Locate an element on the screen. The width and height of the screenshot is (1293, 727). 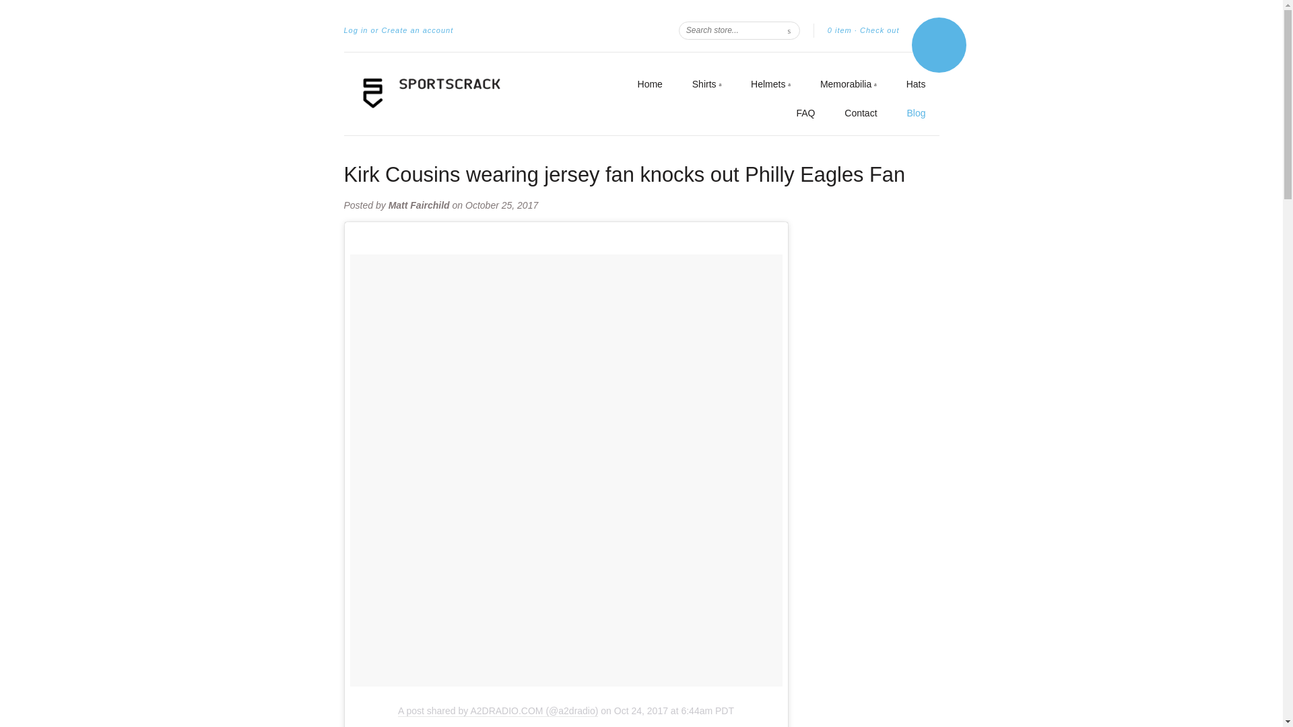
0 item is located at coordinates (839, 30).